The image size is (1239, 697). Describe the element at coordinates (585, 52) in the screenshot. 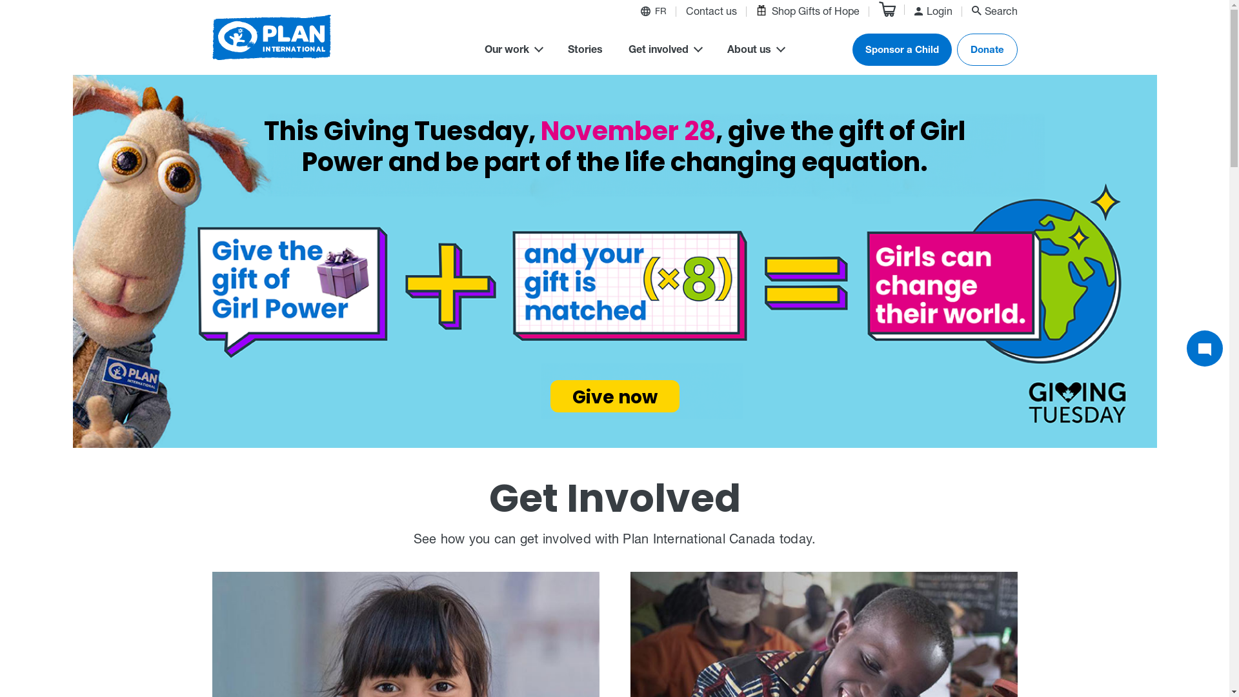

I see `Stories` at that location.